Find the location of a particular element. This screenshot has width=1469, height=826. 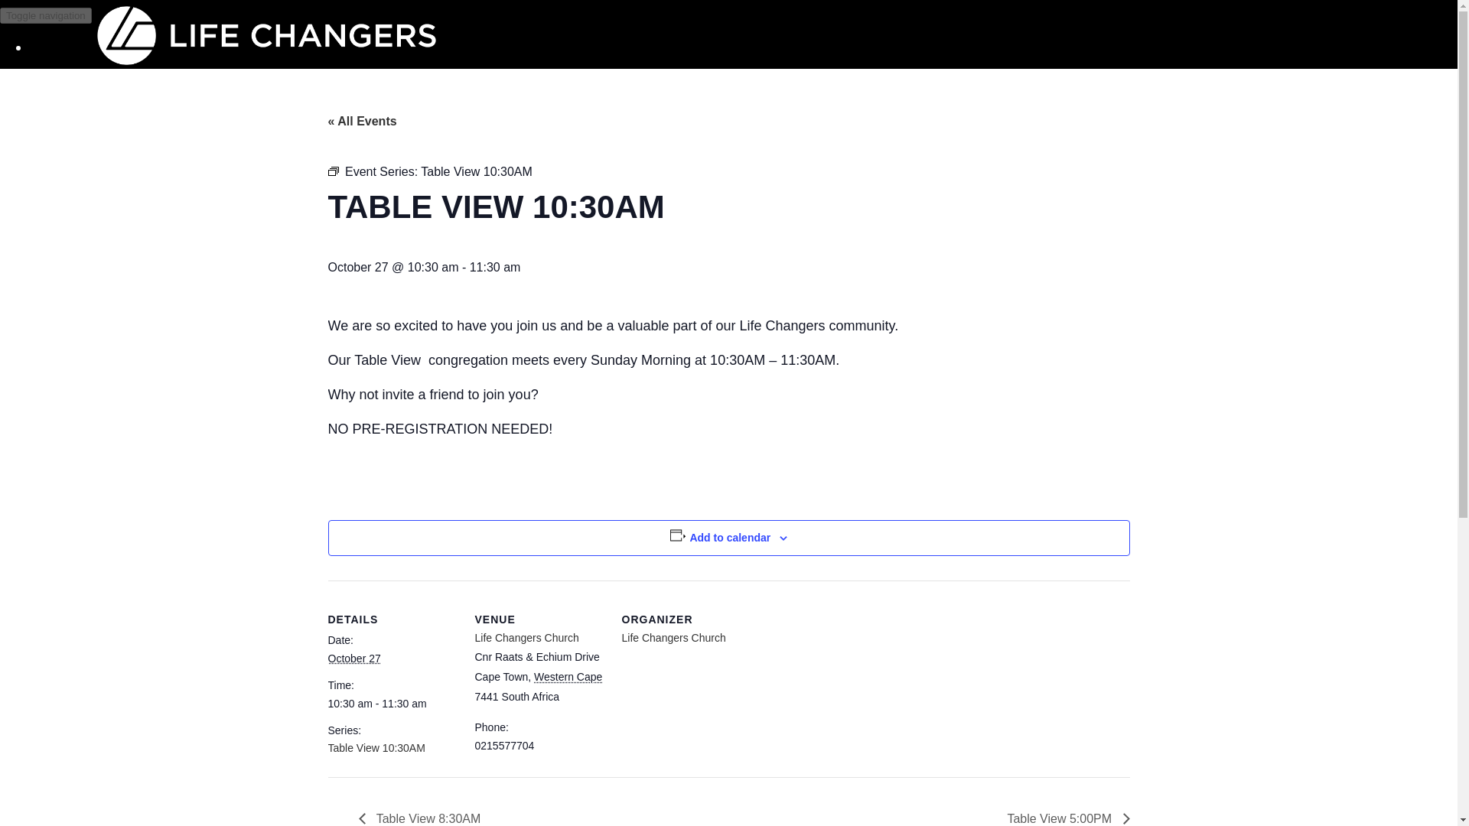

2024-10-27 is located at coordinates (353, 659).